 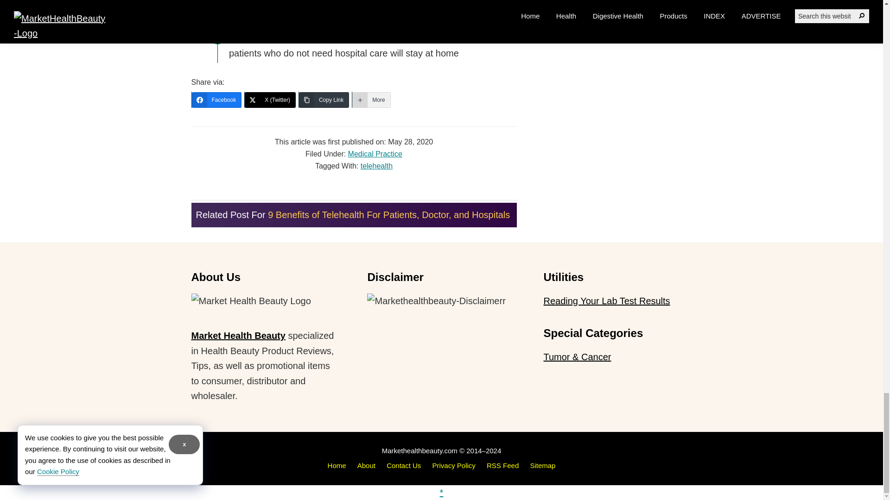 I want to click on Medical Practice, so click(x=375, y=154).